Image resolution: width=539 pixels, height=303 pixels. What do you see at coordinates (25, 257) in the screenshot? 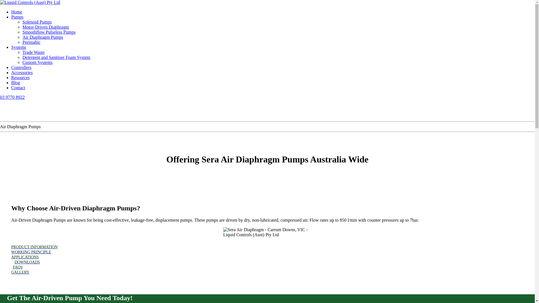
I see `APPLICATIONS` at bounding box center [25, 257].